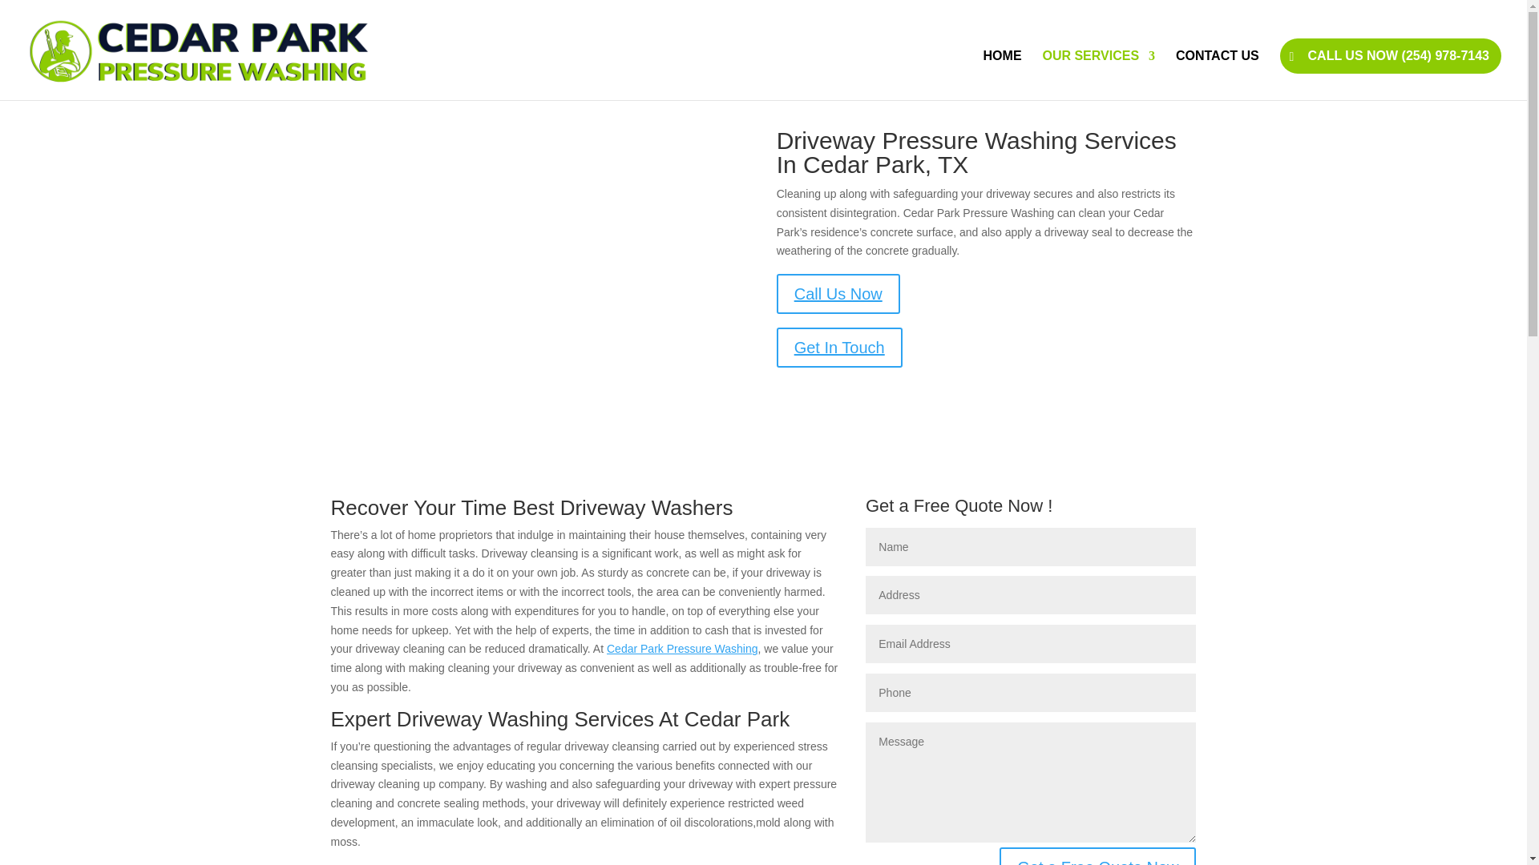  What do you see at coordinates (1098, 75) in the screenshot?
I see `OUR SERVICES` at bounding box center [1098, 75].